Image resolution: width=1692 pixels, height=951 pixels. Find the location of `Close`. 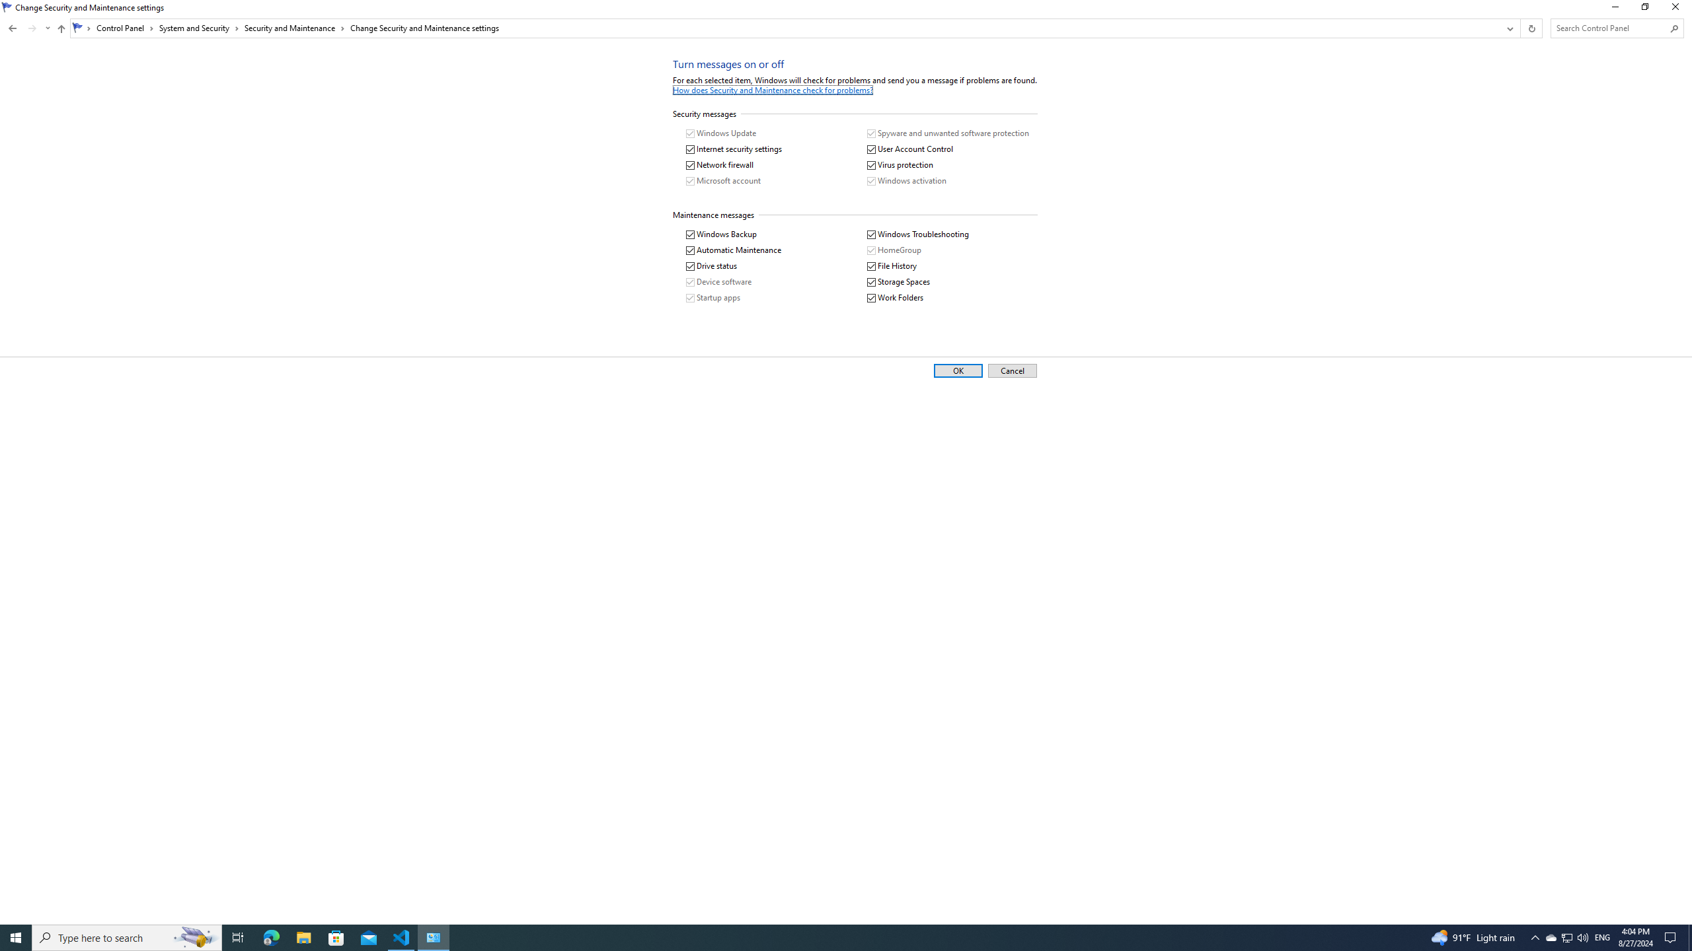

Close is located at coordinates (1678, 9).